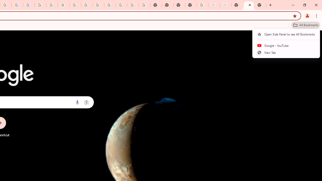  I want to click on Search by image, so click(87, 102).